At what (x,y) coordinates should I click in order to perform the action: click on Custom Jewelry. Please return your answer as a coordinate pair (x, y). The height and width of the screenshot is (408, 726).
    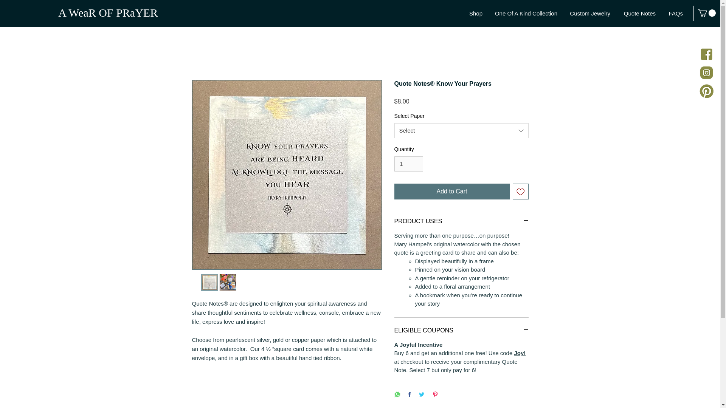
    Looking at the image, I should click on (589, 13).